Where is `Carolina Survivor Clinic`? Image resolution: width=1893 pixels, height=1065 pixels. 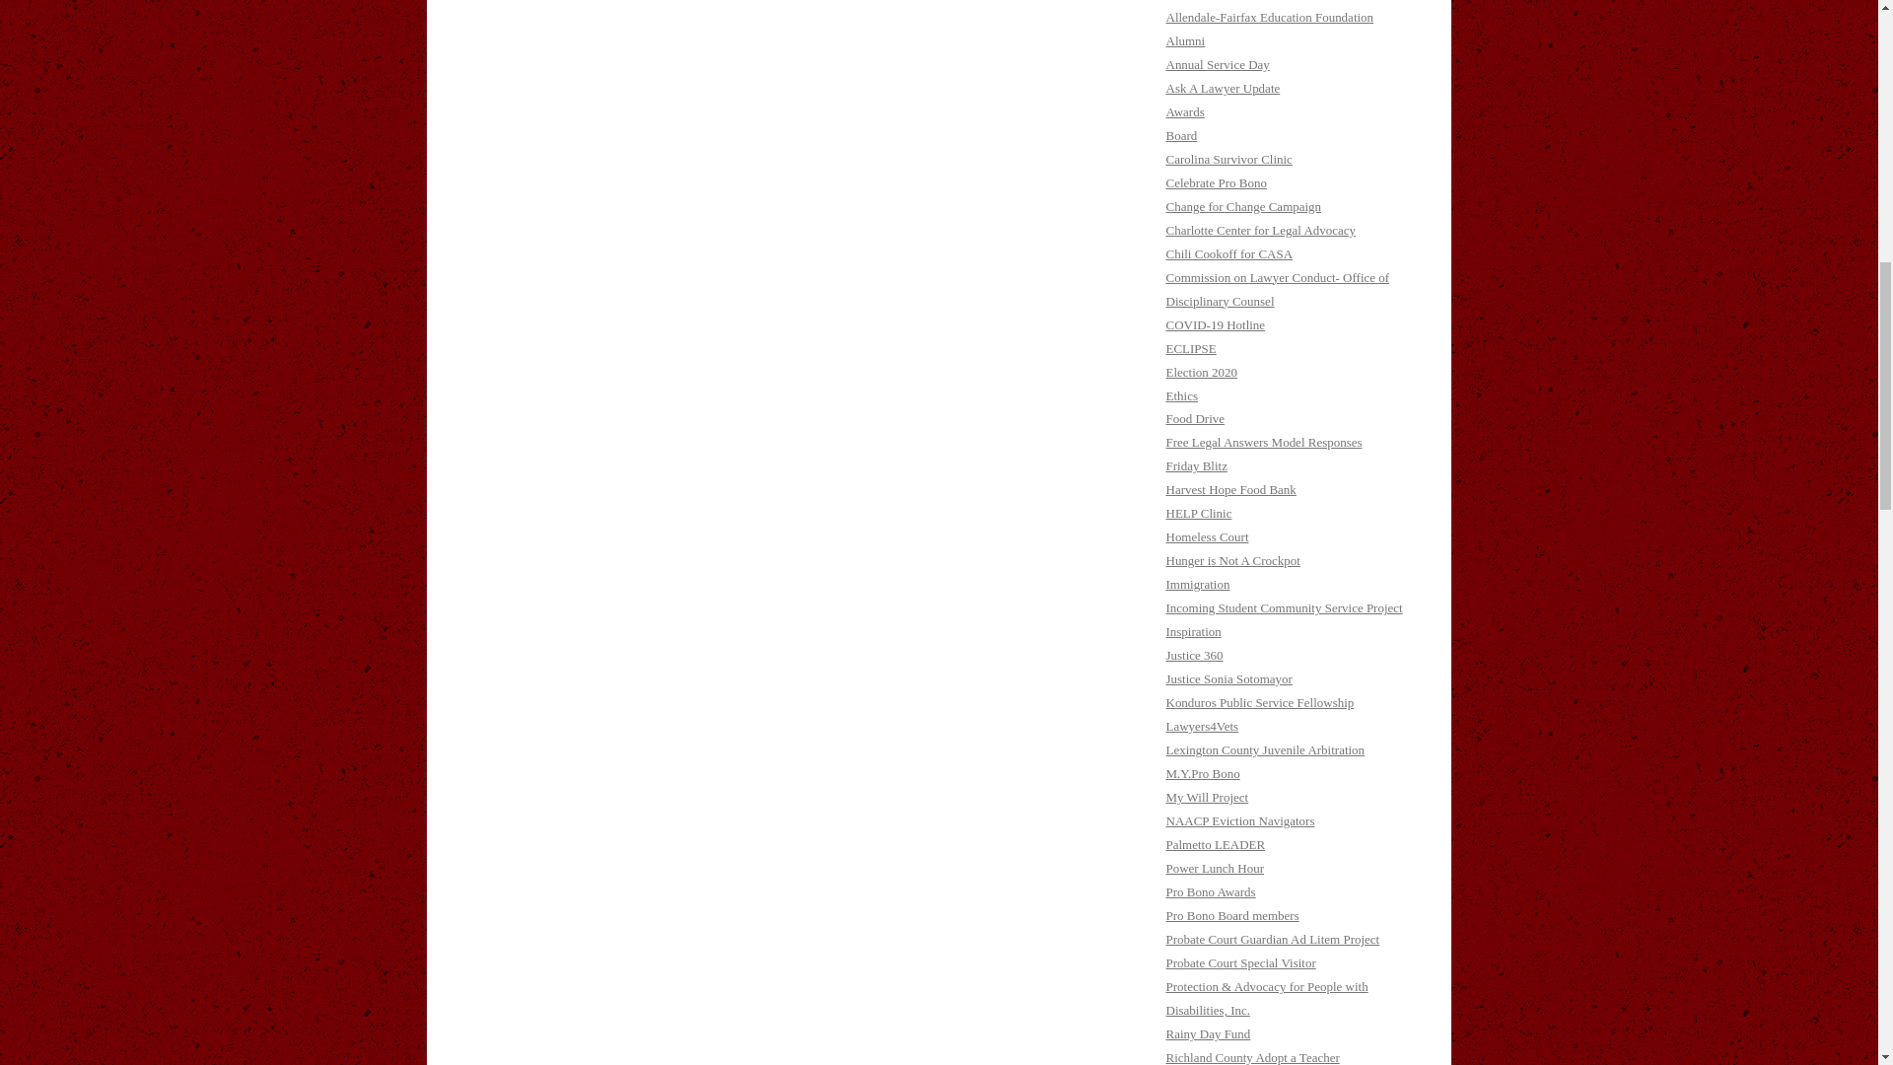 Carolina Survivor Clinic is located at coordinates (1228, 159).